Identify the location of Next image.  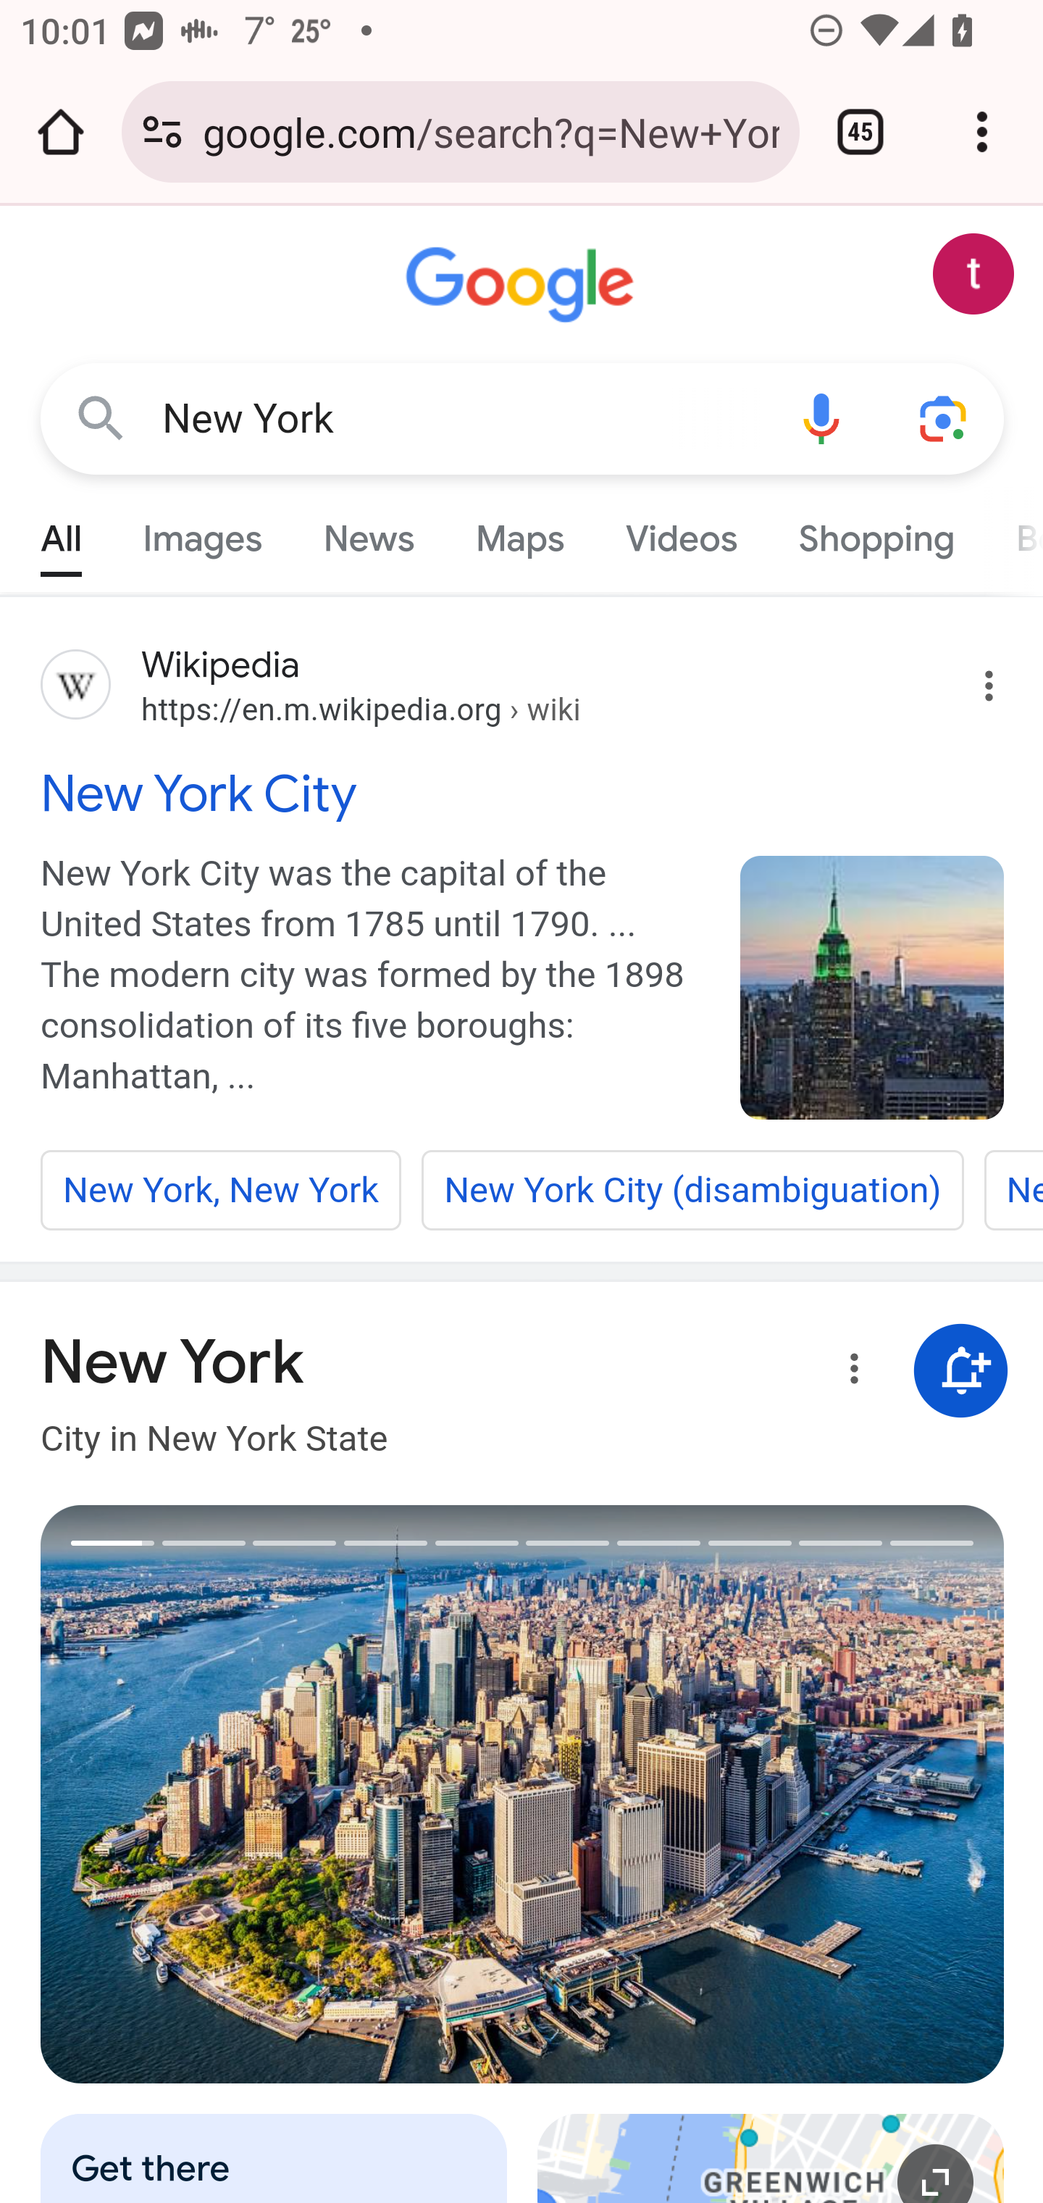
(764, 1794).